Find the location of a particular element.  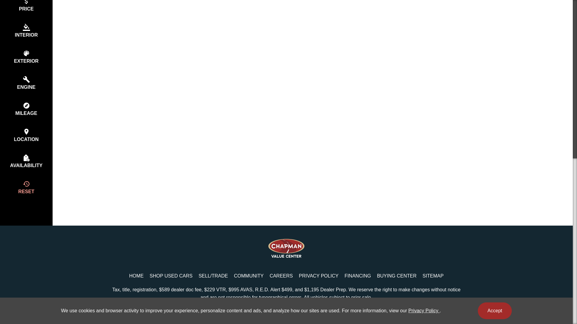

LOCATION is located at coordinates (26, 135).